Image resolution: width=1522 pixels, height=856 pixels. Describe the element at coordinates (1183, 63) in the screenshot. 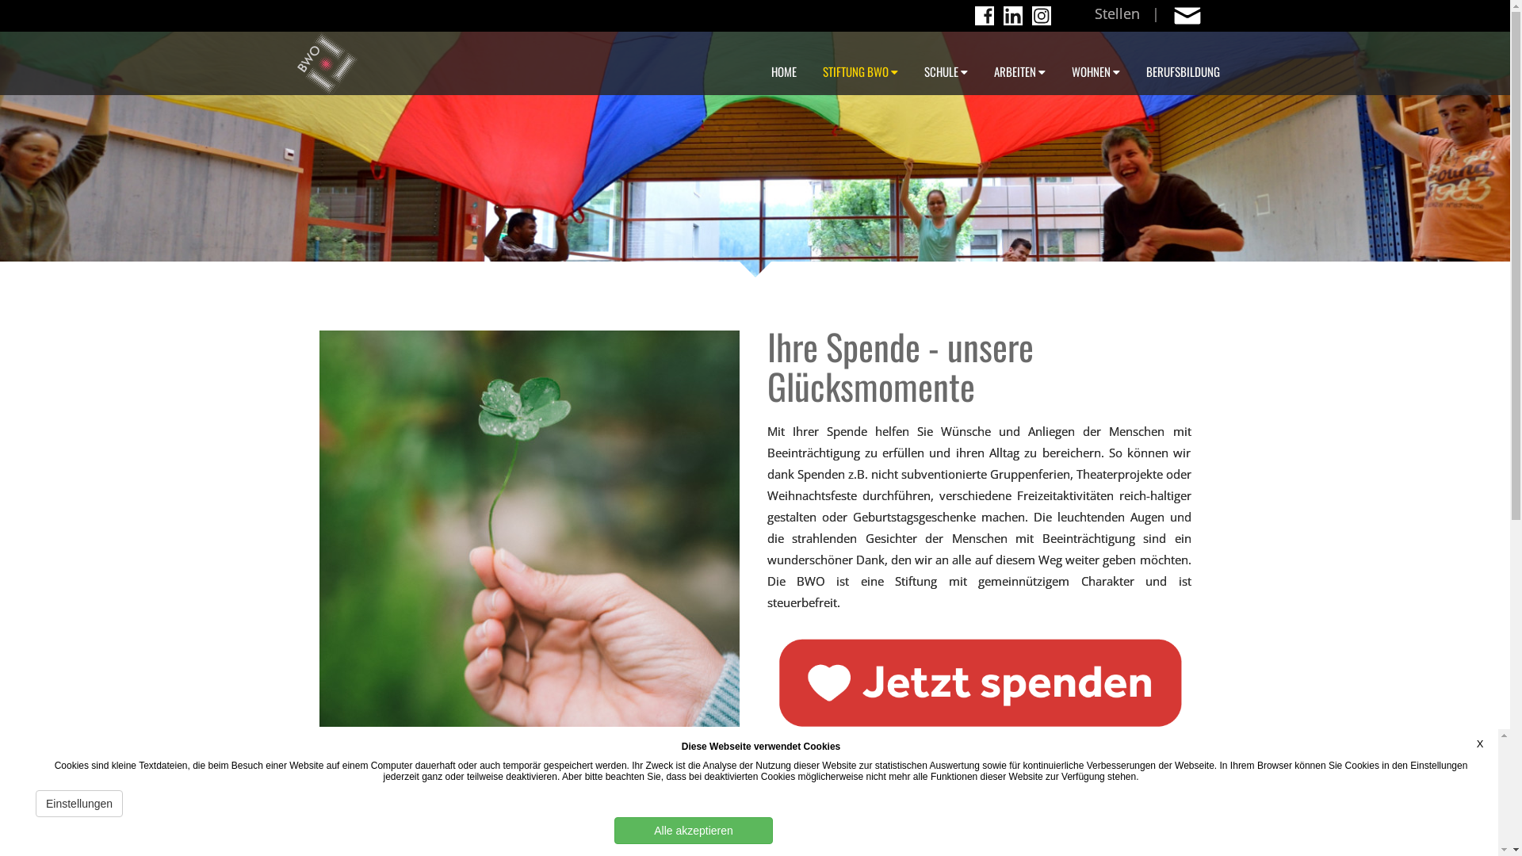

I see `BERUFSBILDUNG` at that location.